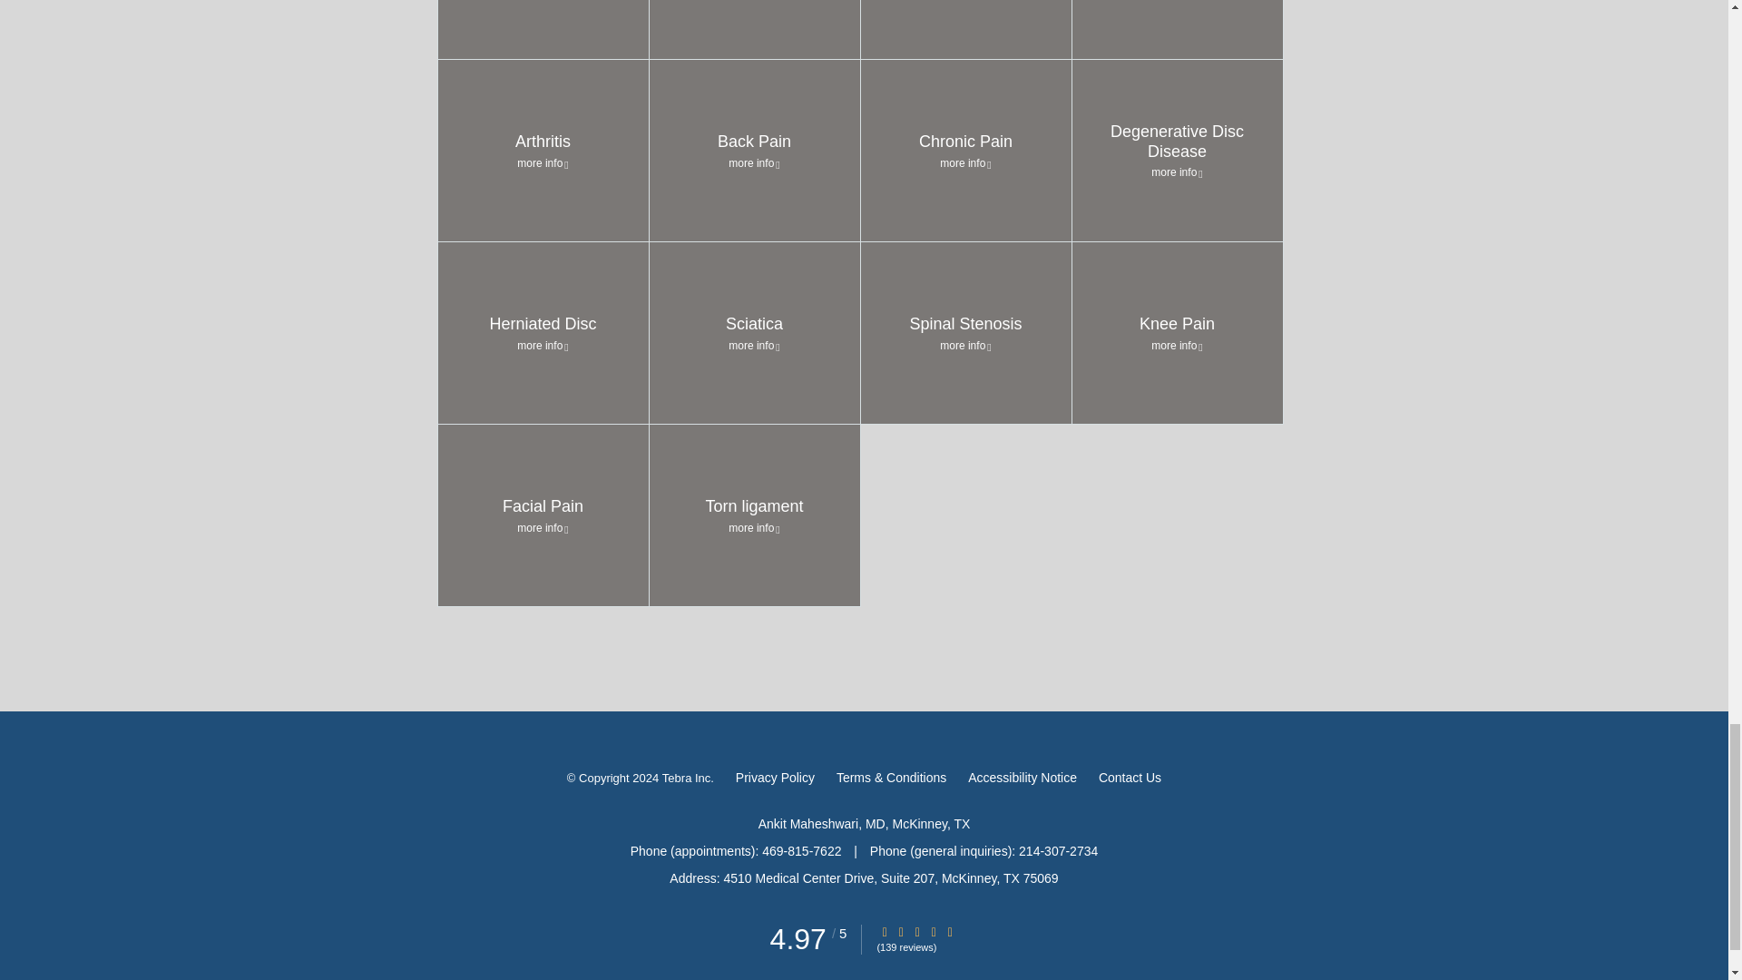 The width and height of the screenshot is (1742, 980). What do you see at coordinates (916, 931) in the screenshot?
I see `Star Rating` at bounding box center [916, 931].